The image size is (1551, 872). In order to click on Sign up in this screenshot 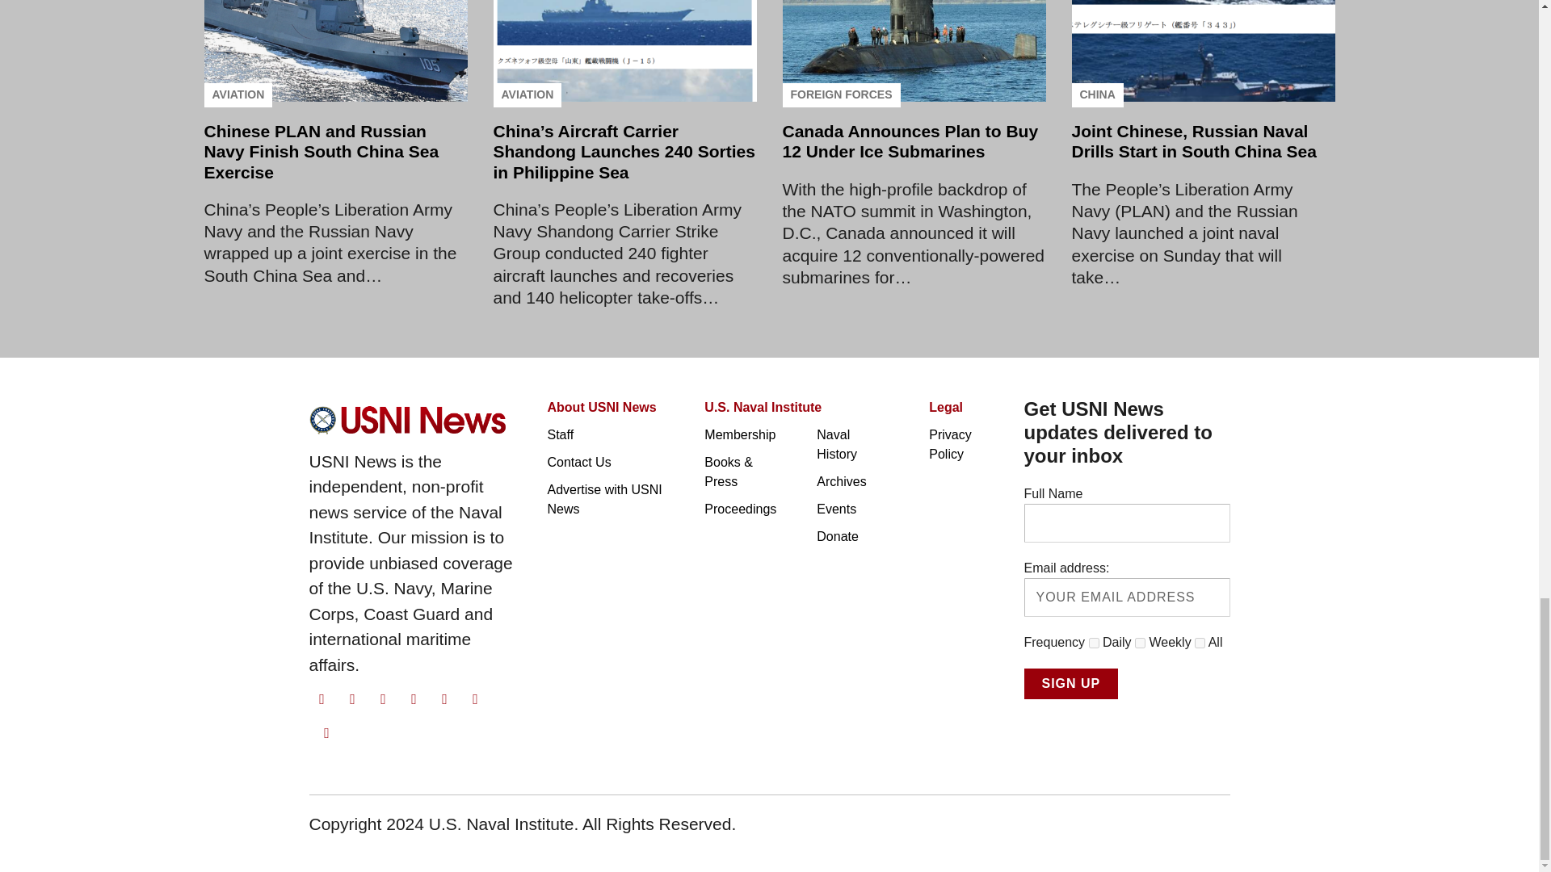, I will do `click(1071, 684)`.